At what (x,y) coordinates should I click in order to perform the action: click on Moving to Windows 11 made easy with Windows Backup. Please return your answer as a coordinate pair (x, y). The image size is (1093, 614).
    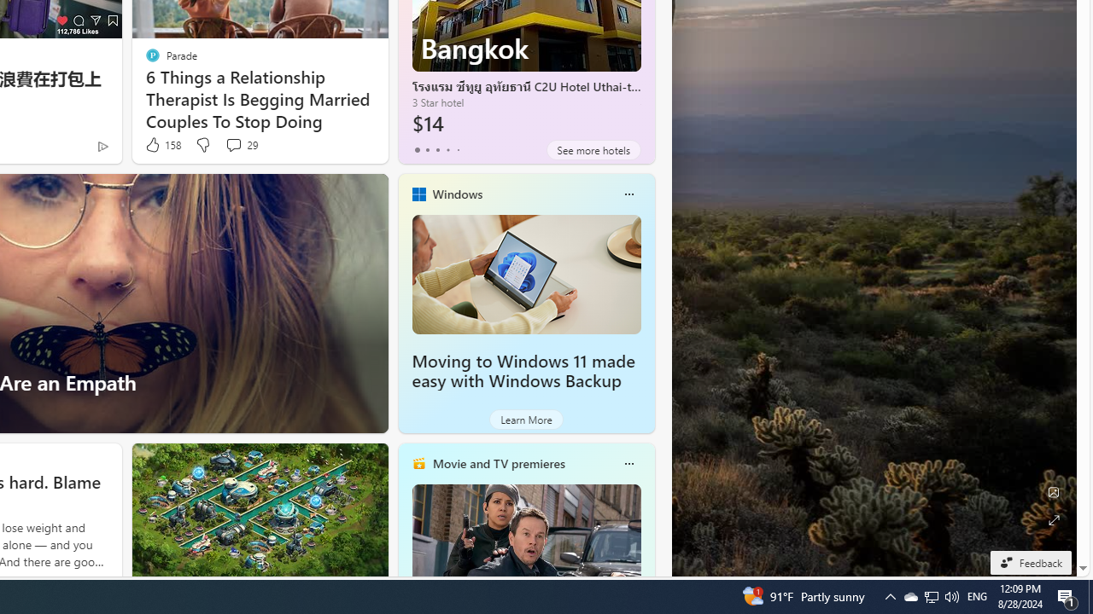
    Looking at the image, I should click on (523, 371).